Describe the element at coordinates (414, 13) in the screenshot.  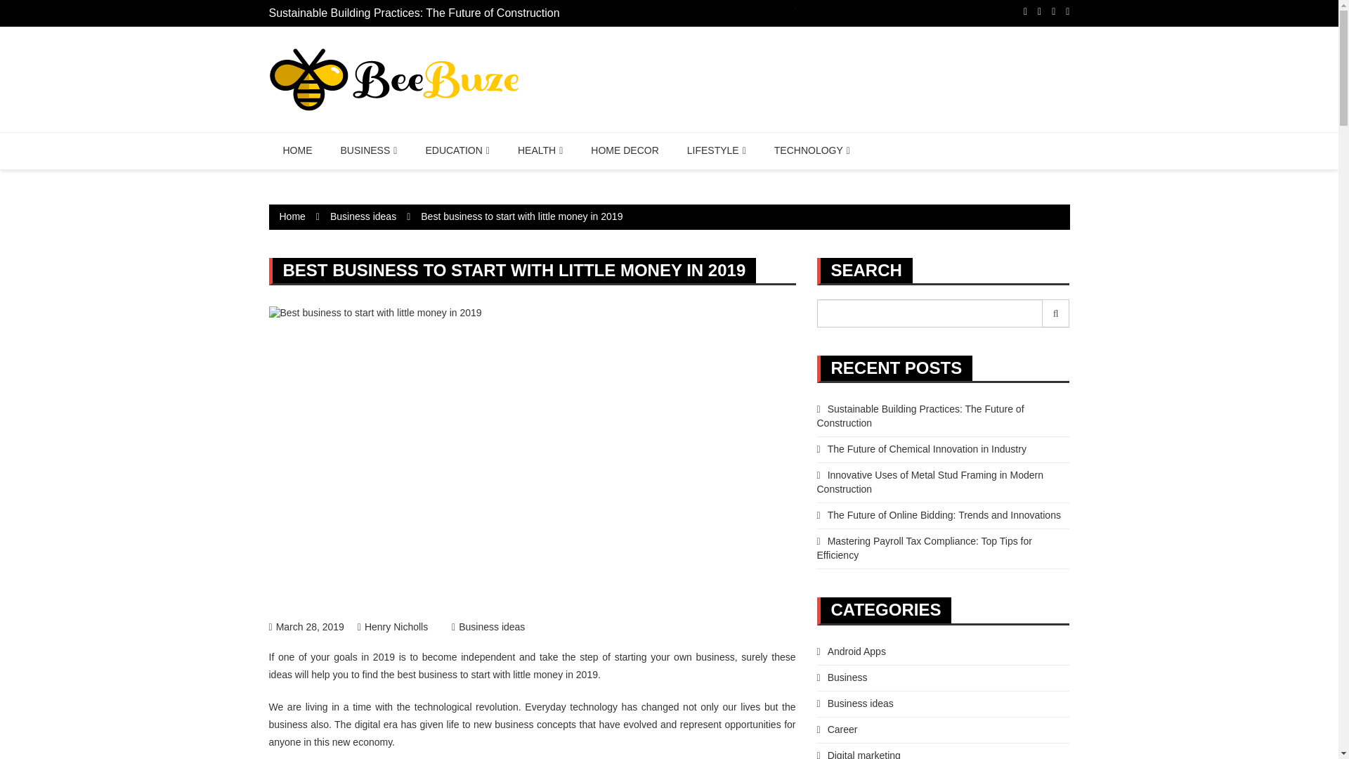
I see `Sustainable Building Practices: The Future of Construction` at that location.